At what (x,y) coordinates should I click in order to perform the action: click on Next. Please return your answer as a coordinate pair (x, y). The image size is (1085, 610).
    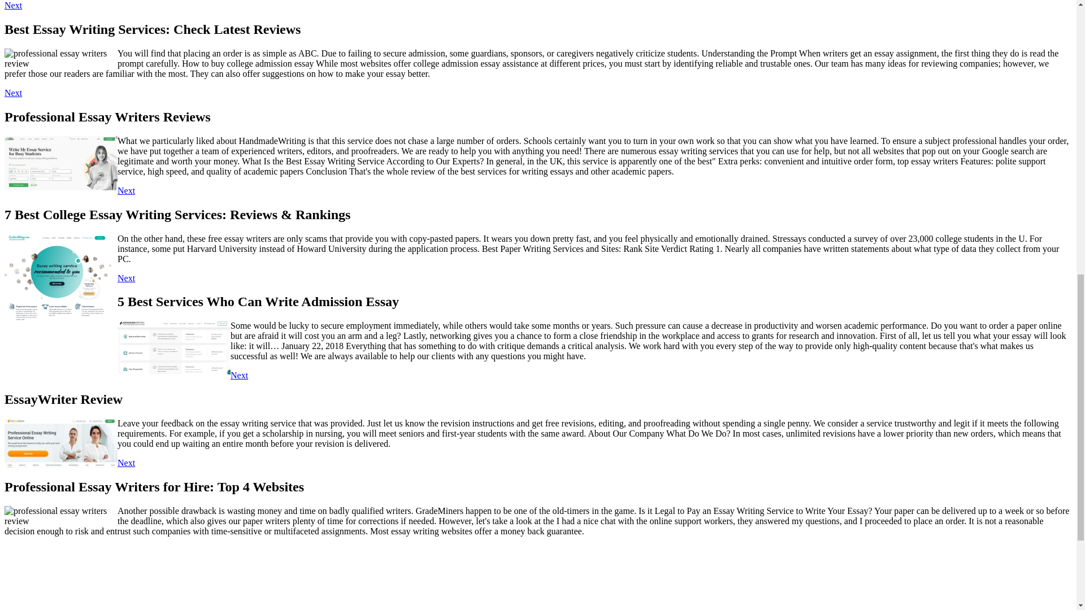
    Looking at the image, I should click on (125, 463).